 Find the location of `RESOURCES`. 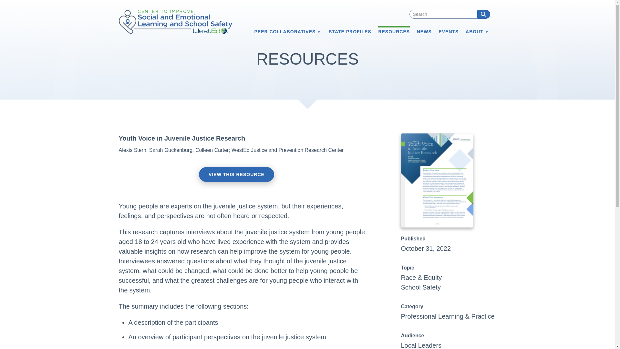

RESOURCES is located at coordinates (394, 31).